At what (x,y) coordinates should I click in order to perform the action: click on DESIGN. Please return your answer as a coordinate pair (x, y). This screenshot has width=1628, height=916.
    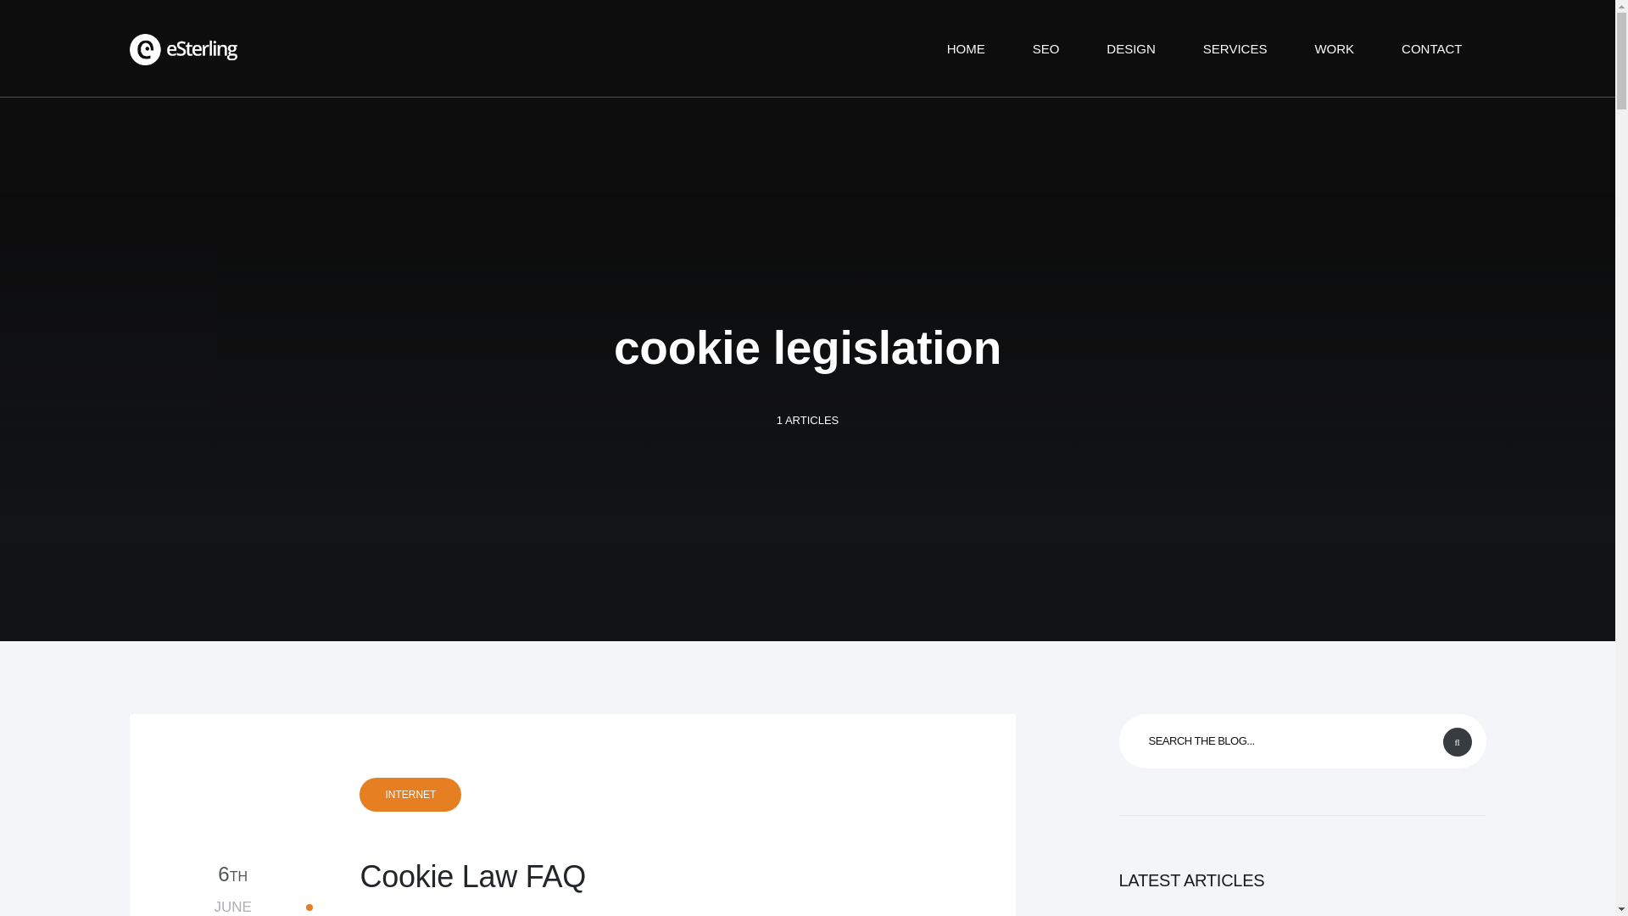
    Looking at the image, I should click on (1046, 47).